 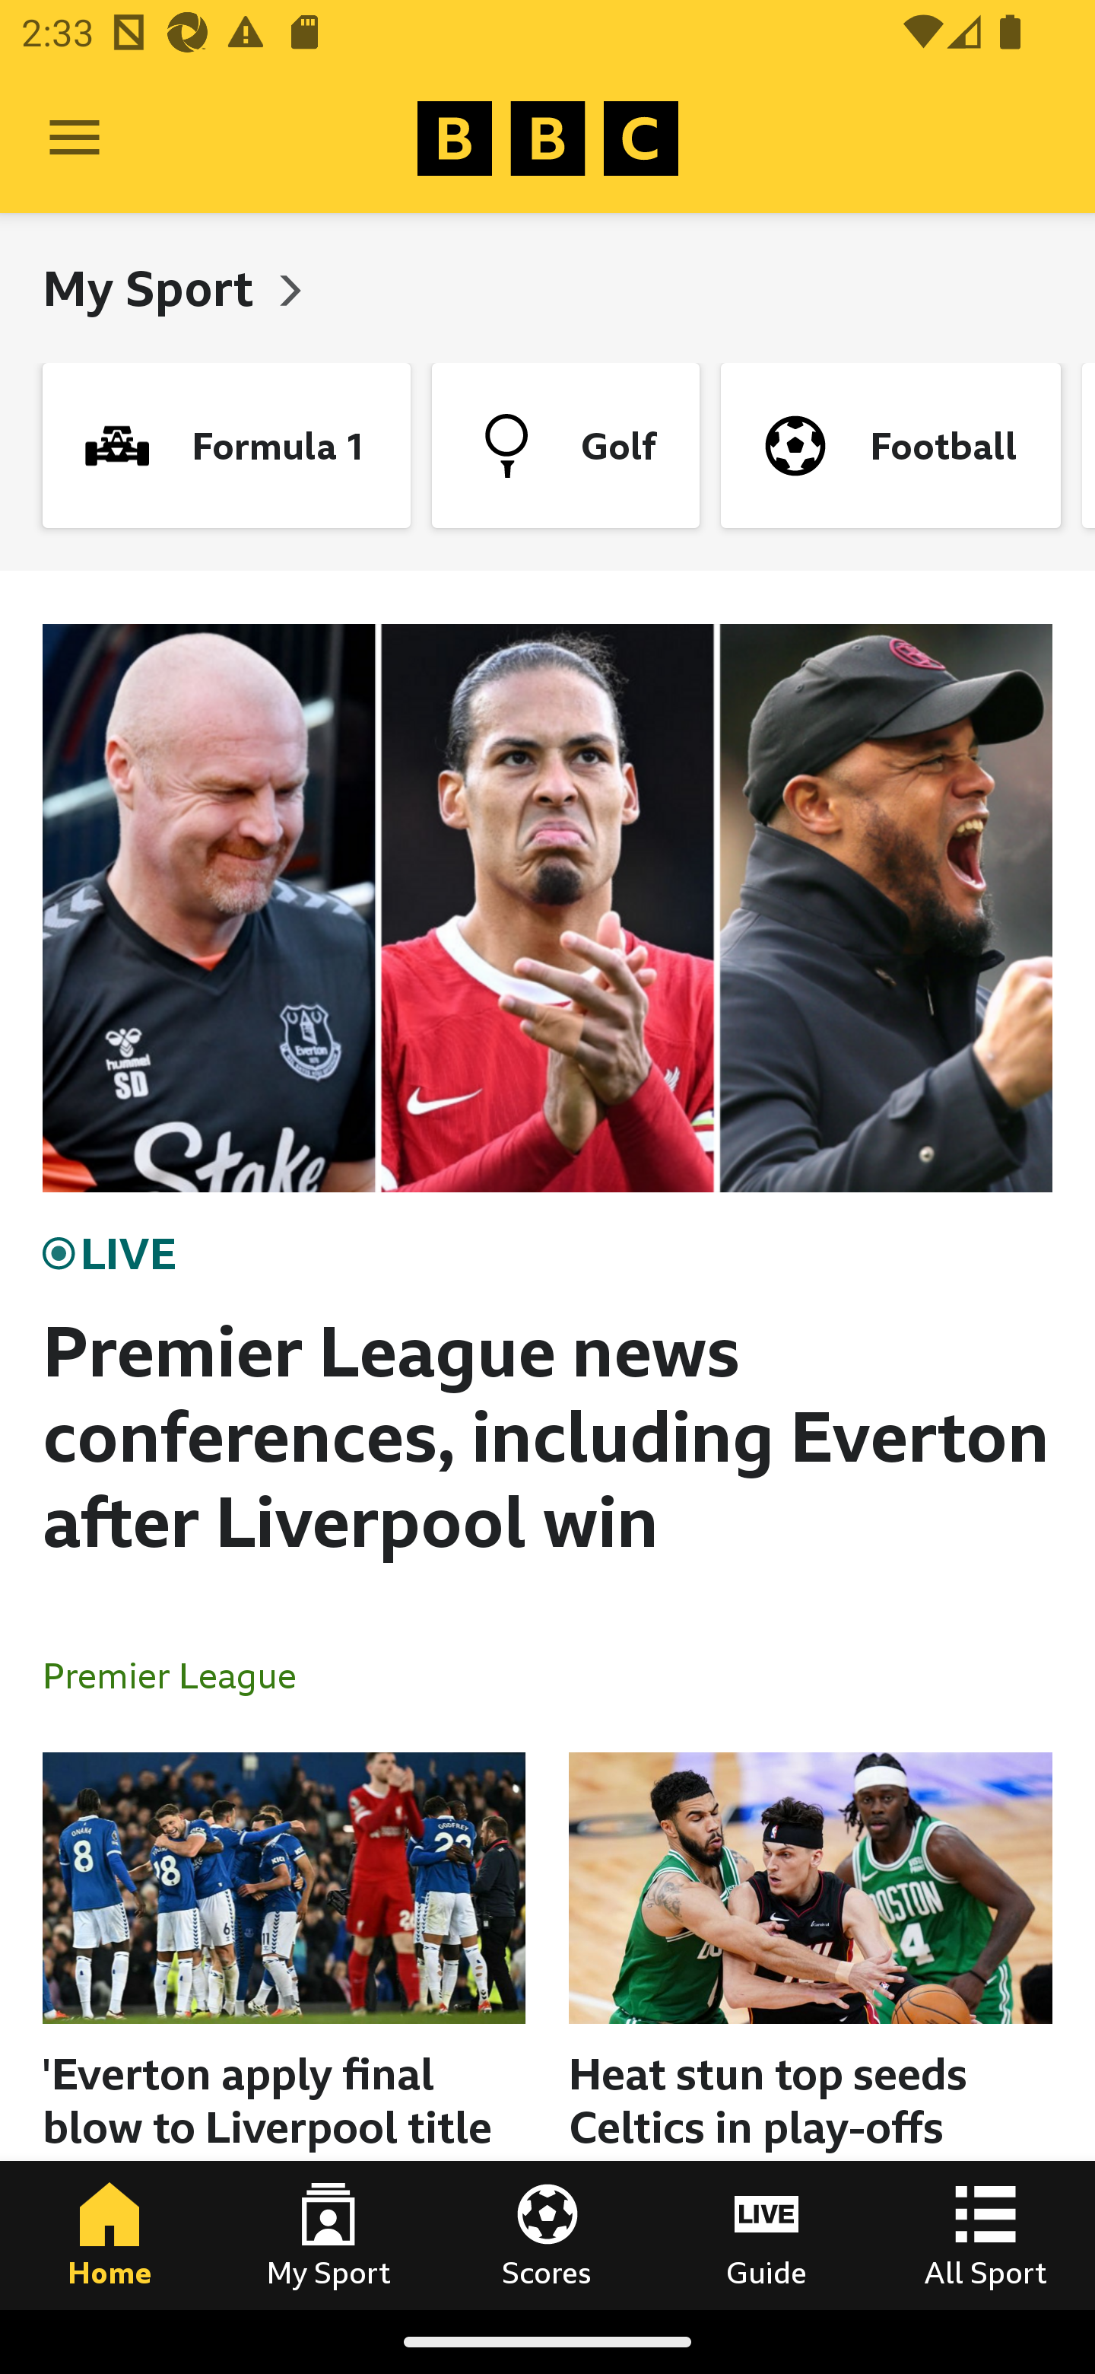 I want to click on All Sport, so click(x=985, y=2235).